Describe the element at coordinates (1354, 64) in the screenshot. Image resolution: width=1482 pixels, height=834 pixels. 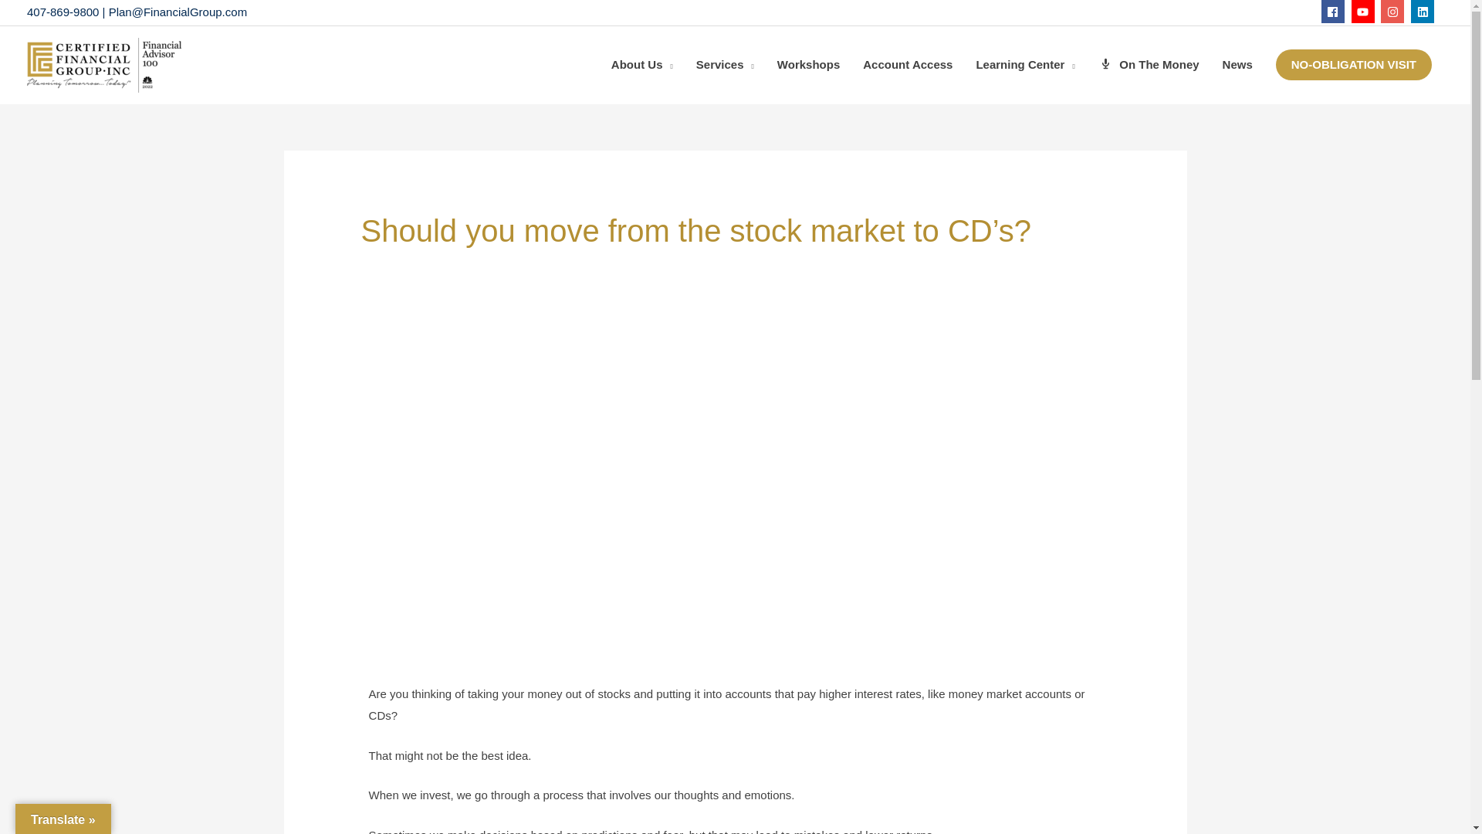
I see `NO-OBLIGATION VISIT` at that location.